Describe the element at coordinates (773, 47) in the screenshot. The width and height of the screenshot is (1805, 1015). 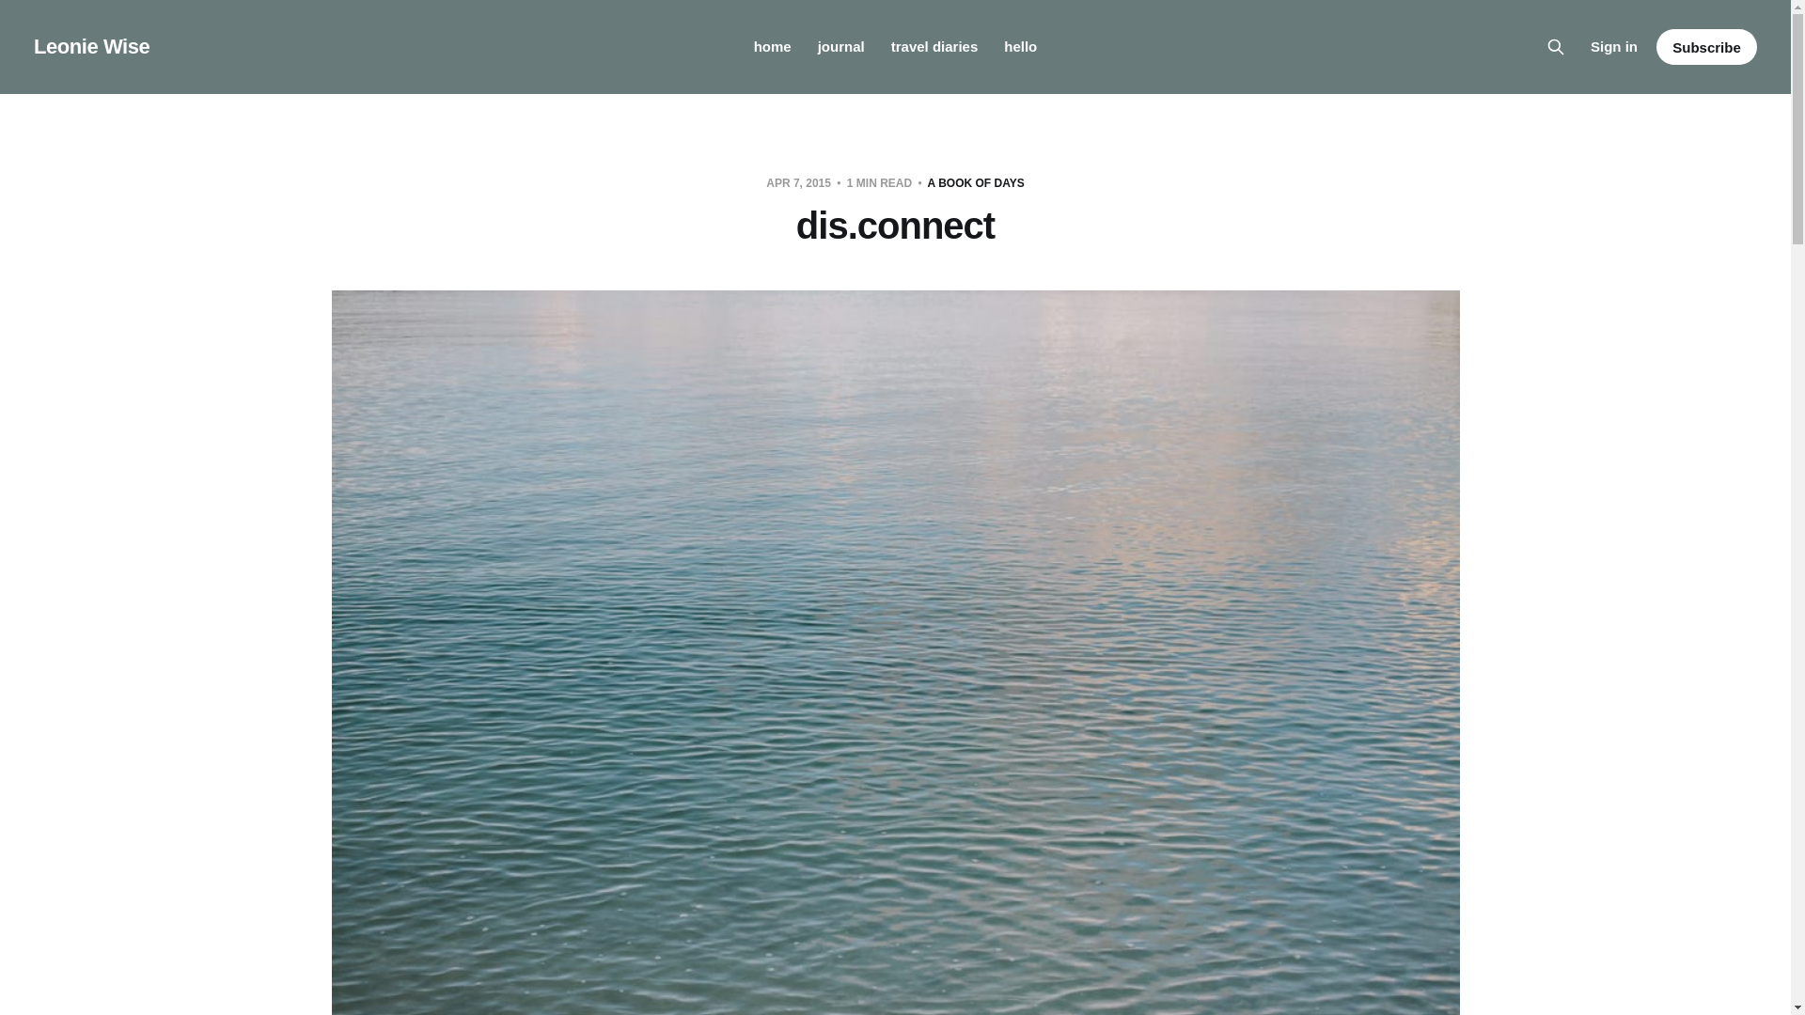
I see `home` at that location.